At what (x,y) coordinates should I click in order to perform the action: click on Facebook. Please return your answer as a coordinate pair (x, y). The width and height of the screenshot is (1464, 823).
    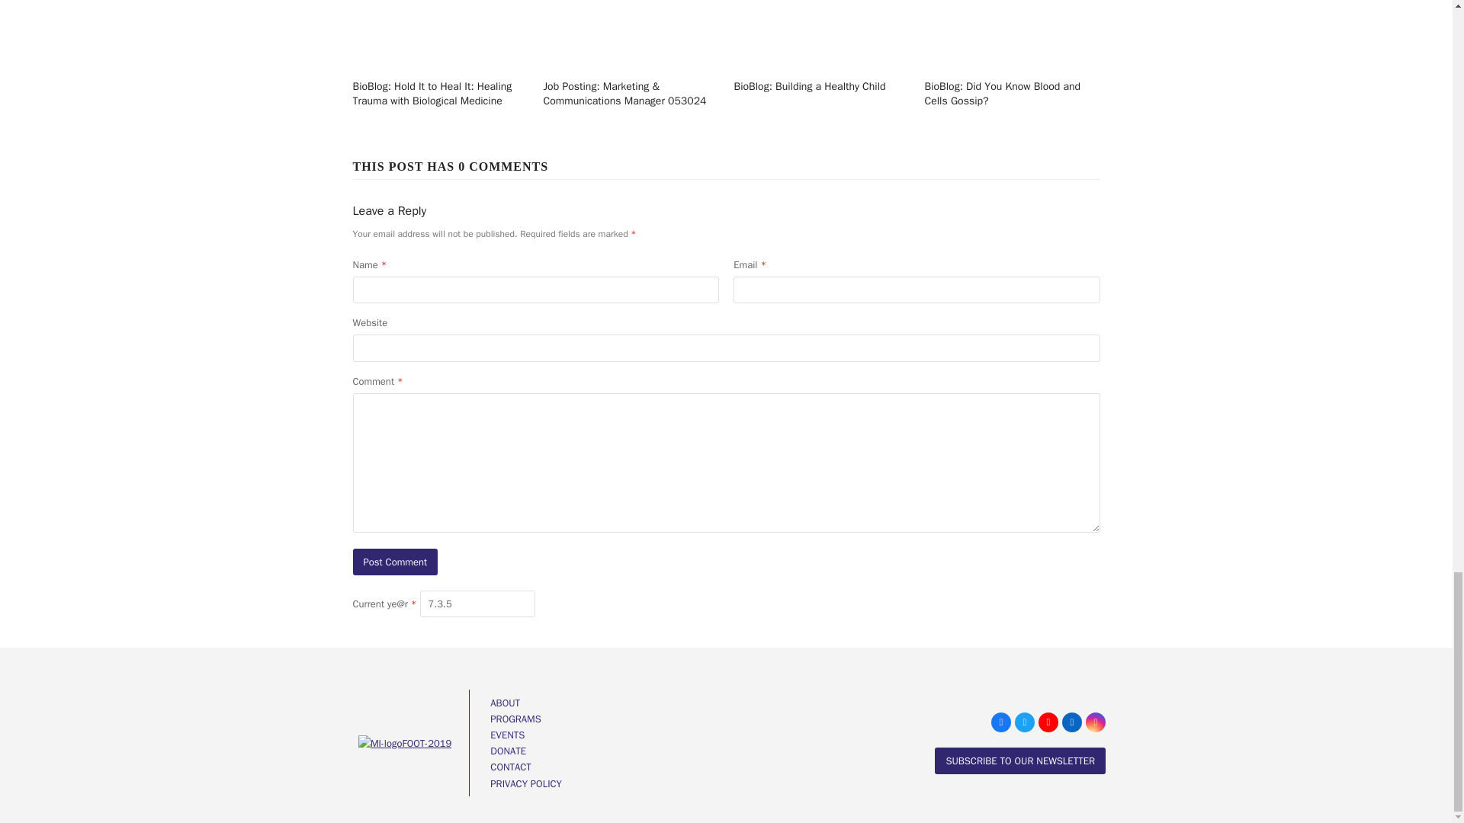
    Looking at the image, I should click on (1000, 722).